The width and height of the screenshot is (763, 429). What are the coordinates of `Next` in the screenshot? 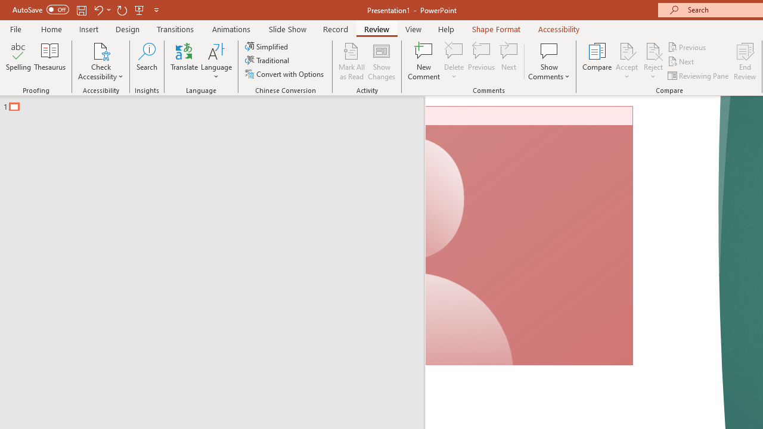 It's located at (682, 62).